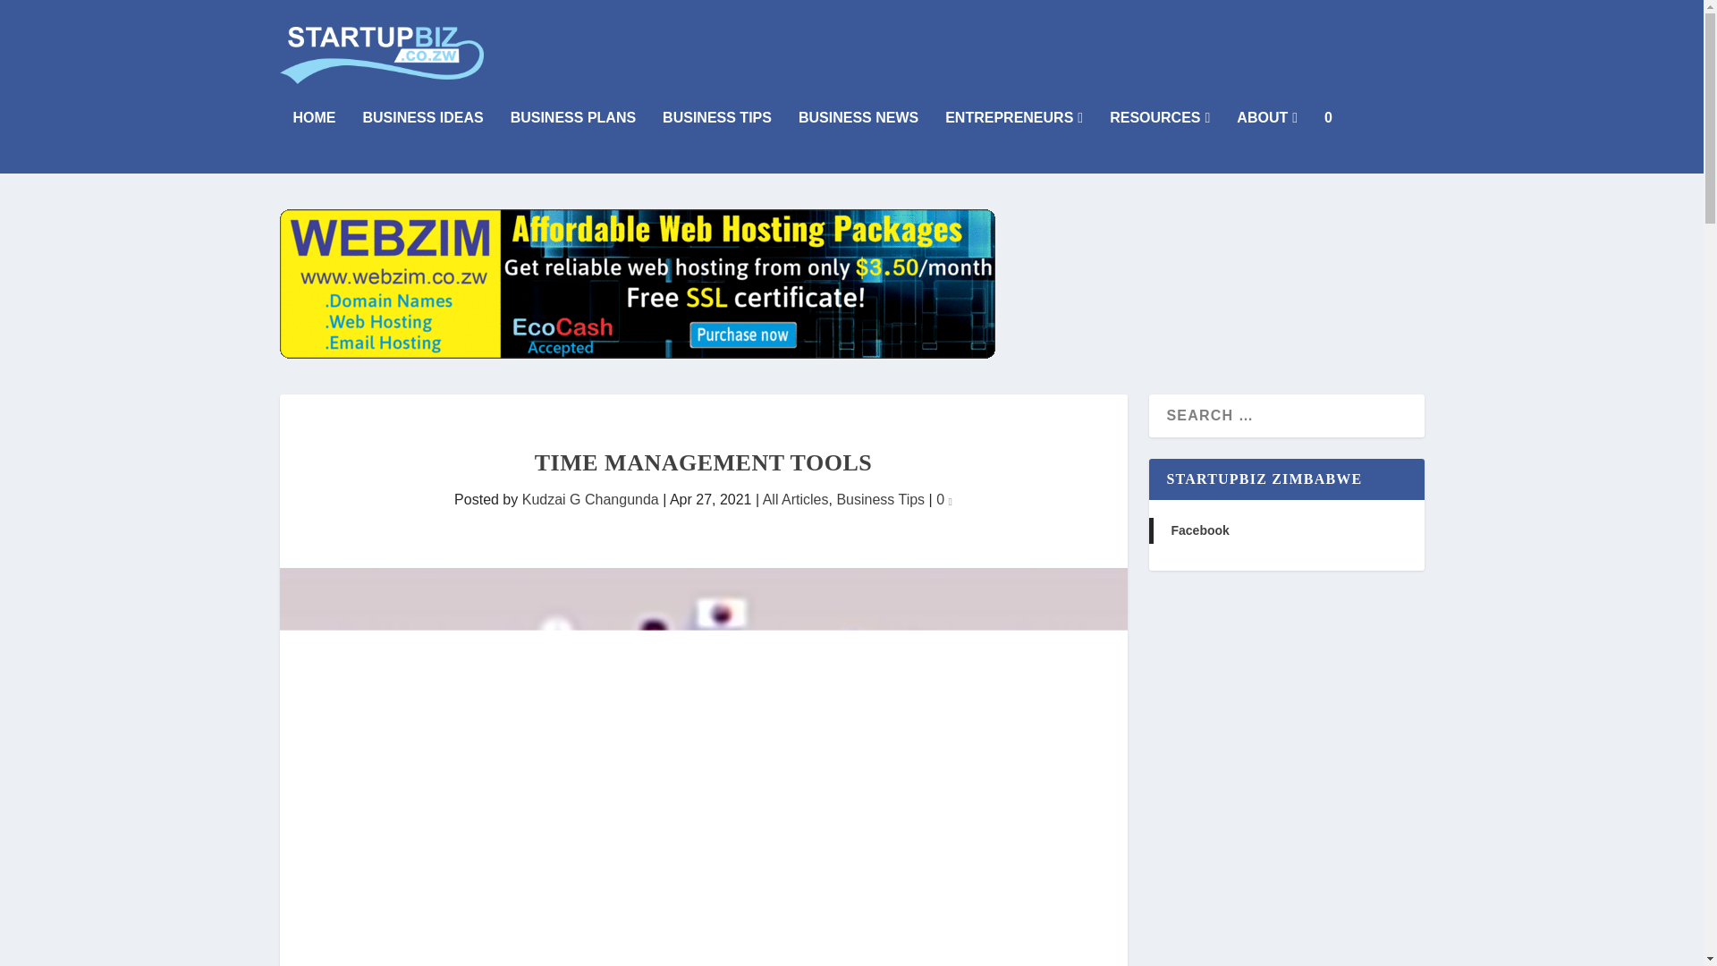  What do you see at coordinates (1159, 142) in the screenshot?
I see `RESOURCES` at bounding box center [1159, 142].